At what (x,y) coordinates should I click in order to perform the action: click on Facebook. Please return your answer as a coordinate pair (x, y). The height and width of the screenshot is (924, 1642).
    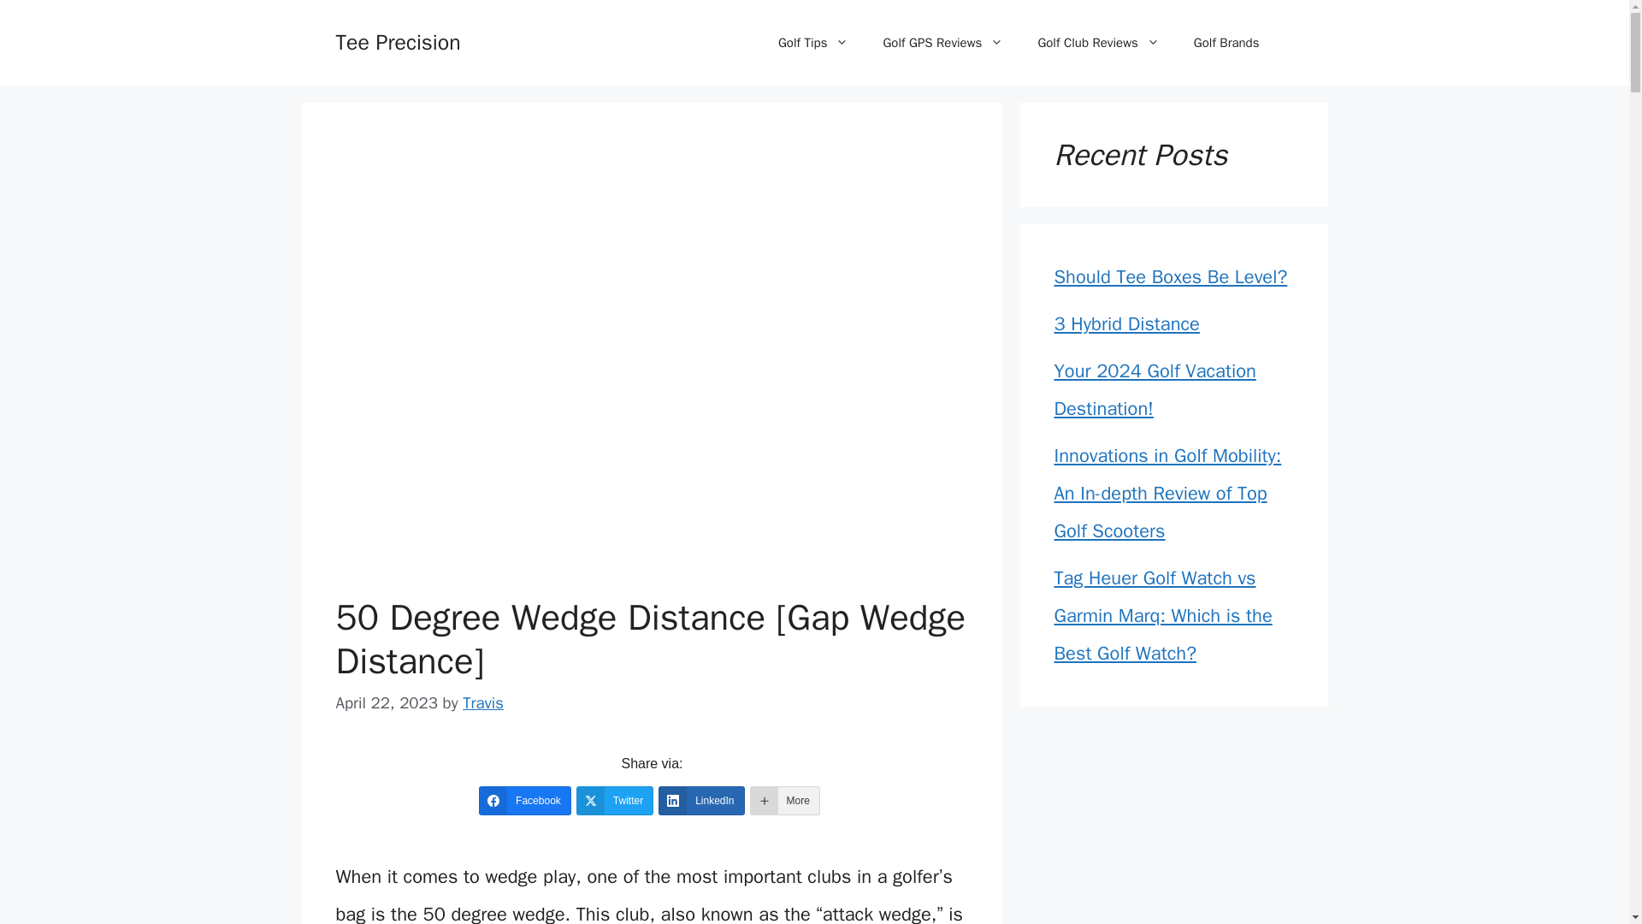
    Looking at the image, I should click on (525, 801).